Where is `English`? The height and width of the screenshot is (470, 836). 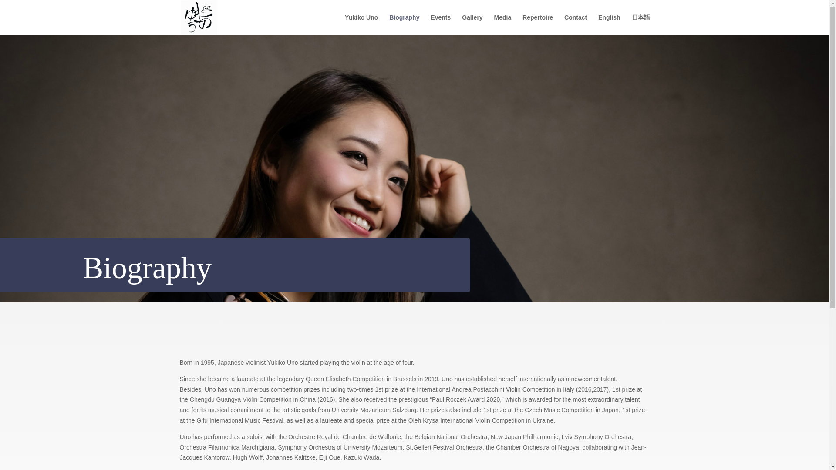 English is located at coordinates (609, 24).